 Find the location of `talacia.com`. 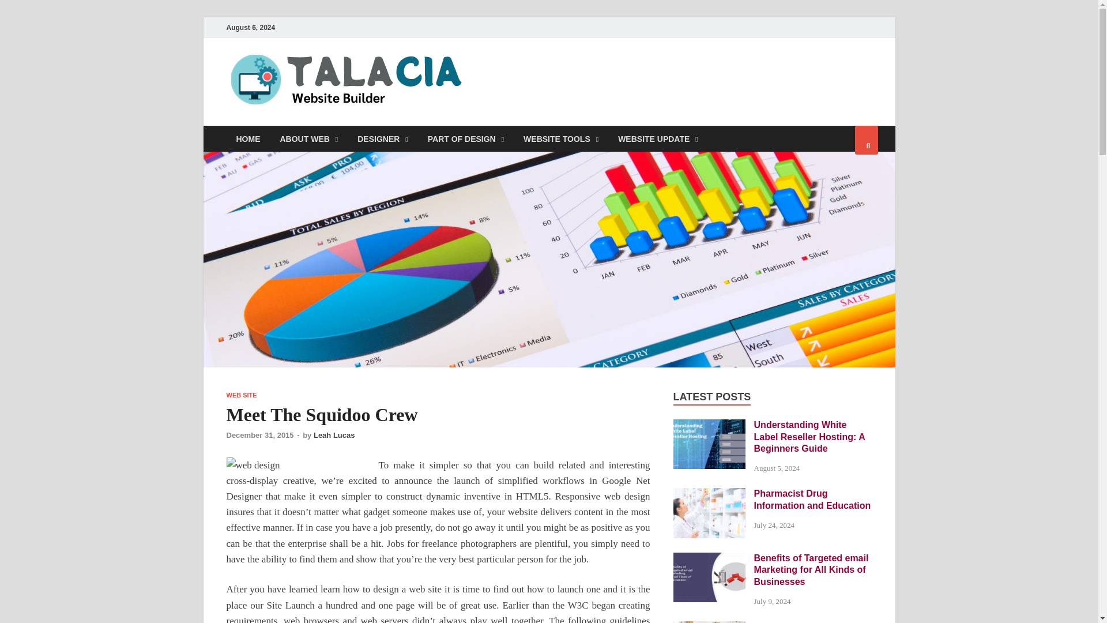

talacia.com is located at coordinates (528, 77).